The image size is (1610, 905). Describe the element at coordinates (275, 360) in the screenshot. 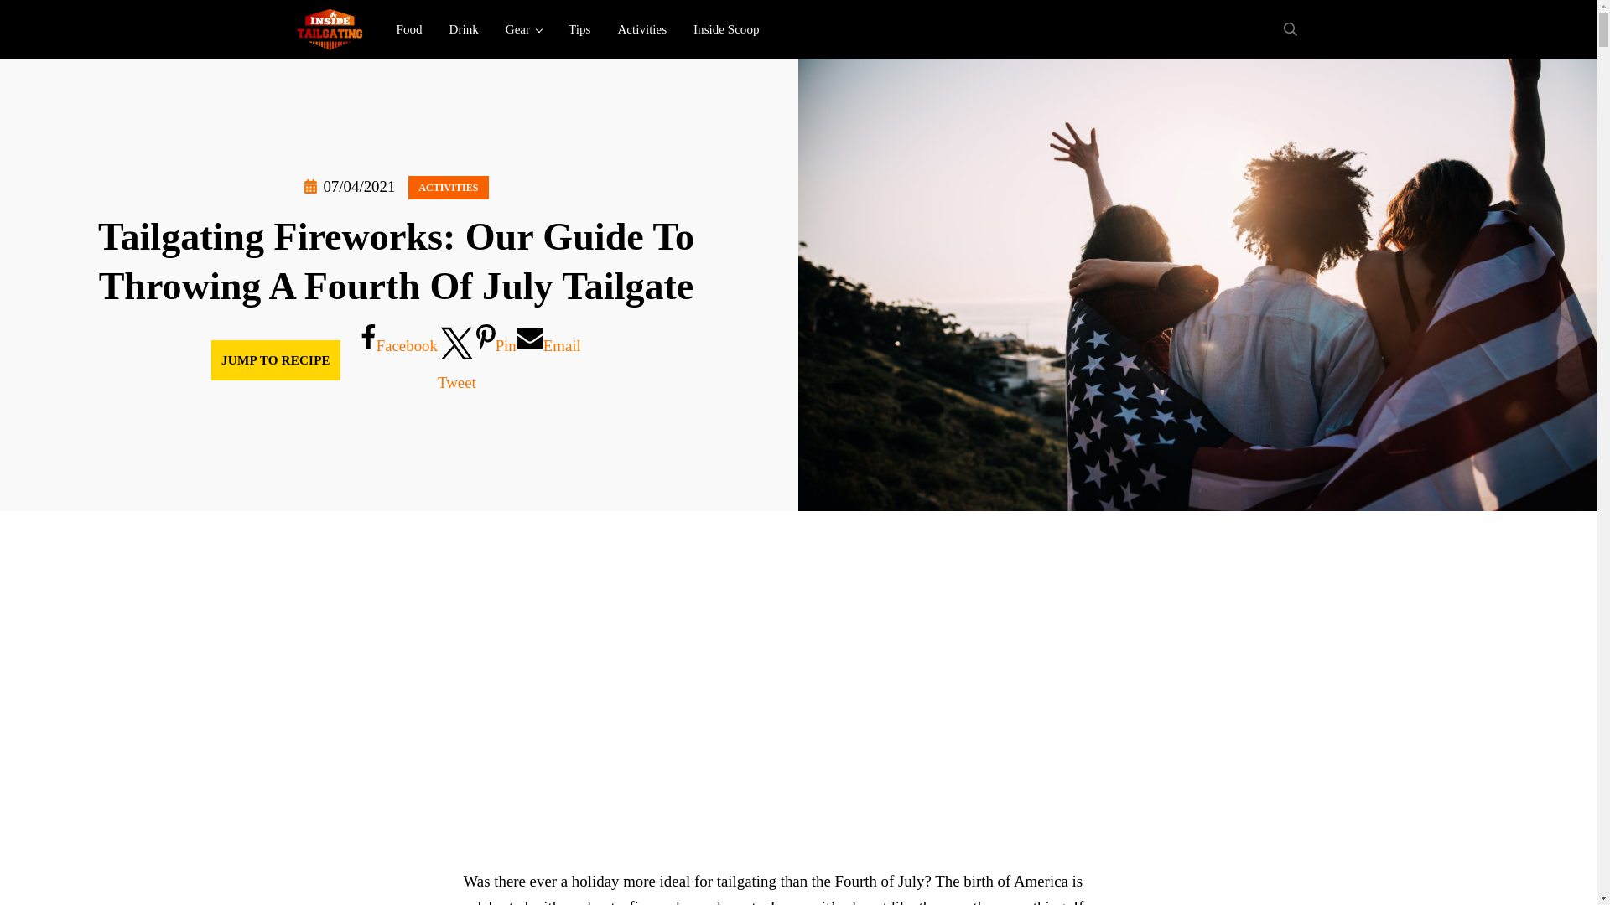

I see `JUMP TO RECIPE` at that location.